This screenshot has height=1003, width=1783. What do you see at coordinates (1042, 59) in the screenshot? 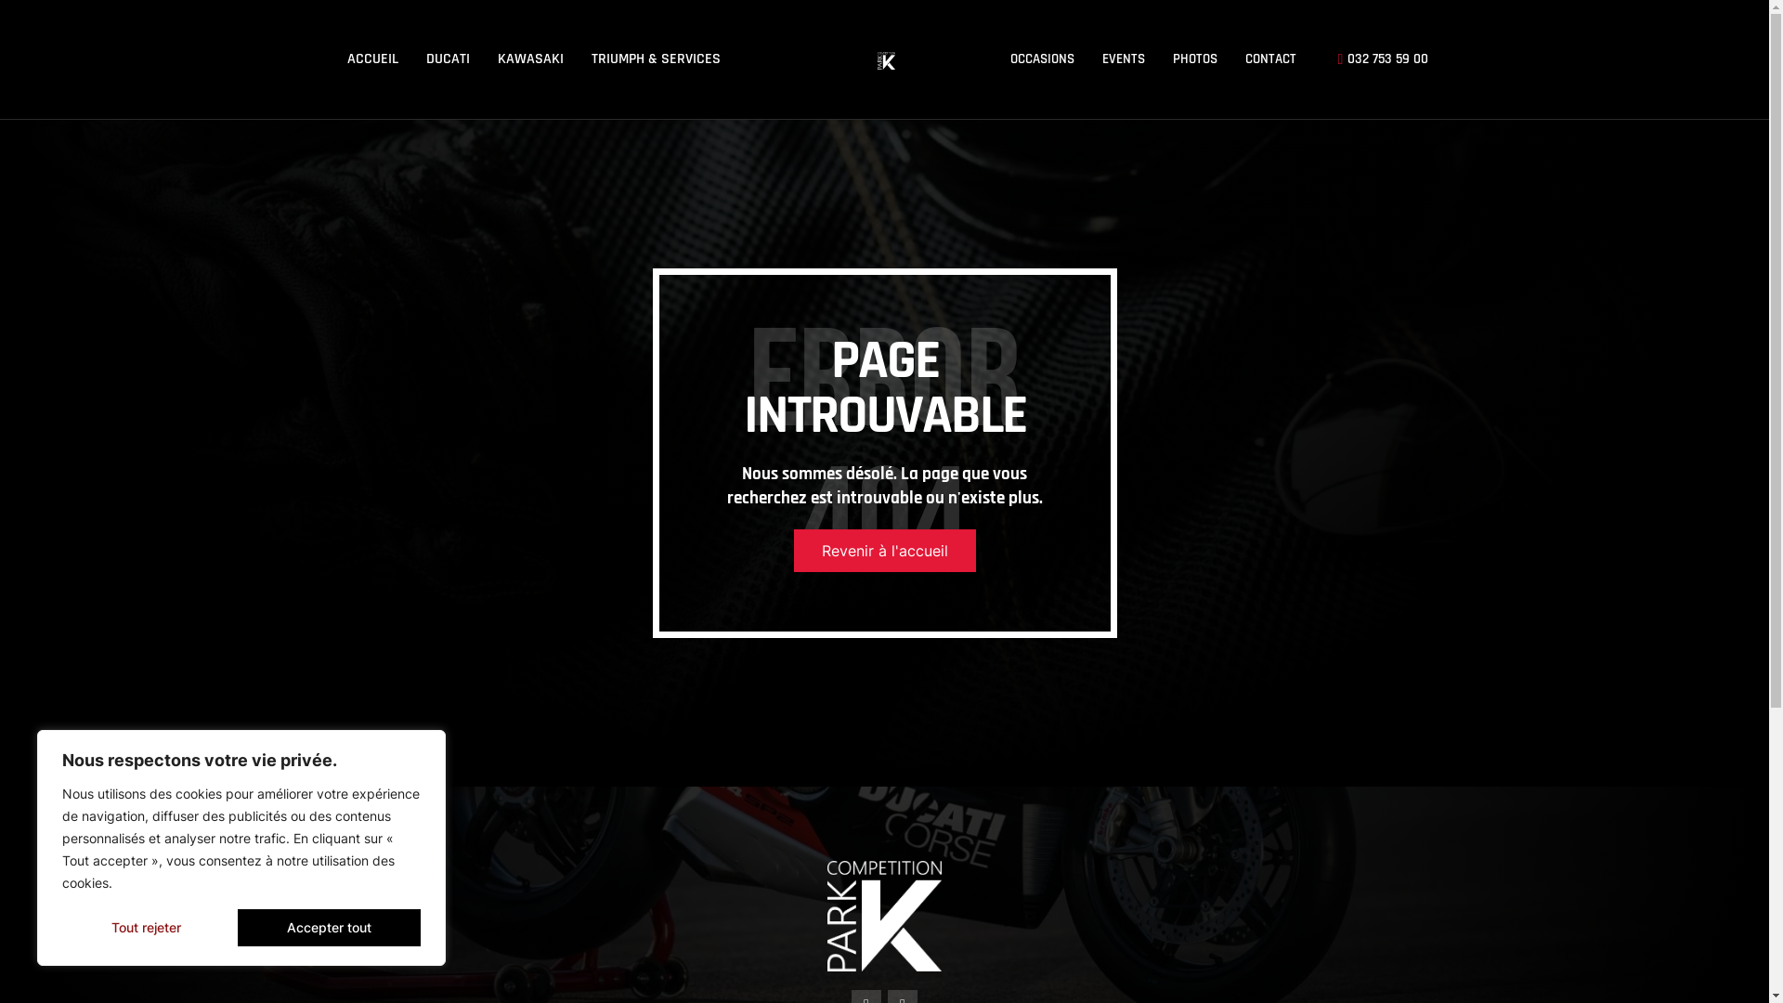
I see `OCCASIONS` at bounding box center [1042, 59].